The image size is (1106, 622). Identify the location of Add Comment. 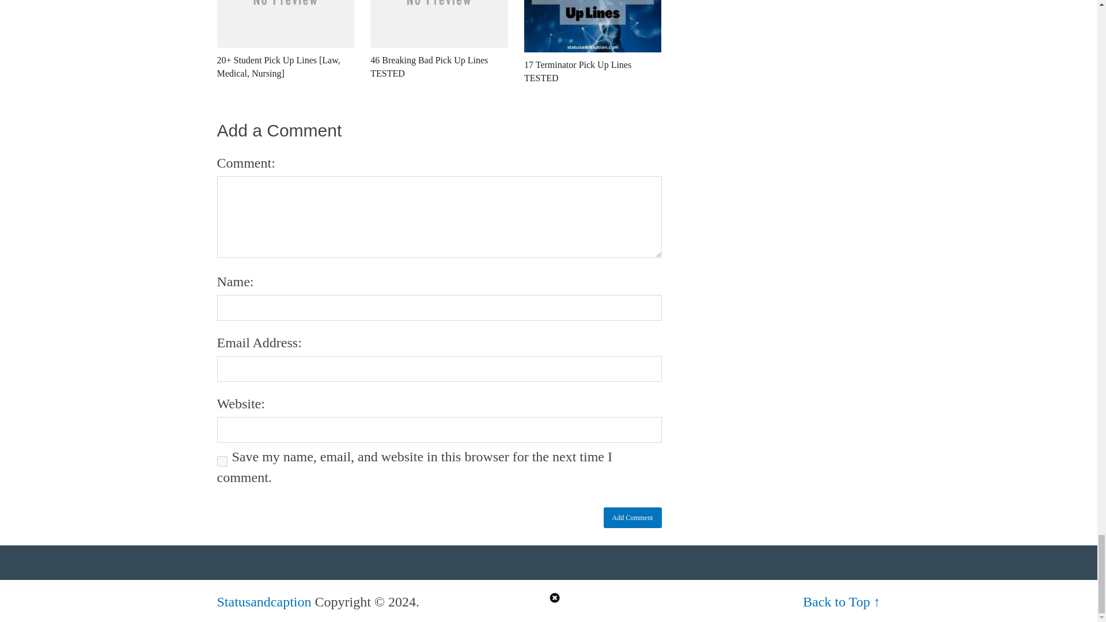
(632, 517).